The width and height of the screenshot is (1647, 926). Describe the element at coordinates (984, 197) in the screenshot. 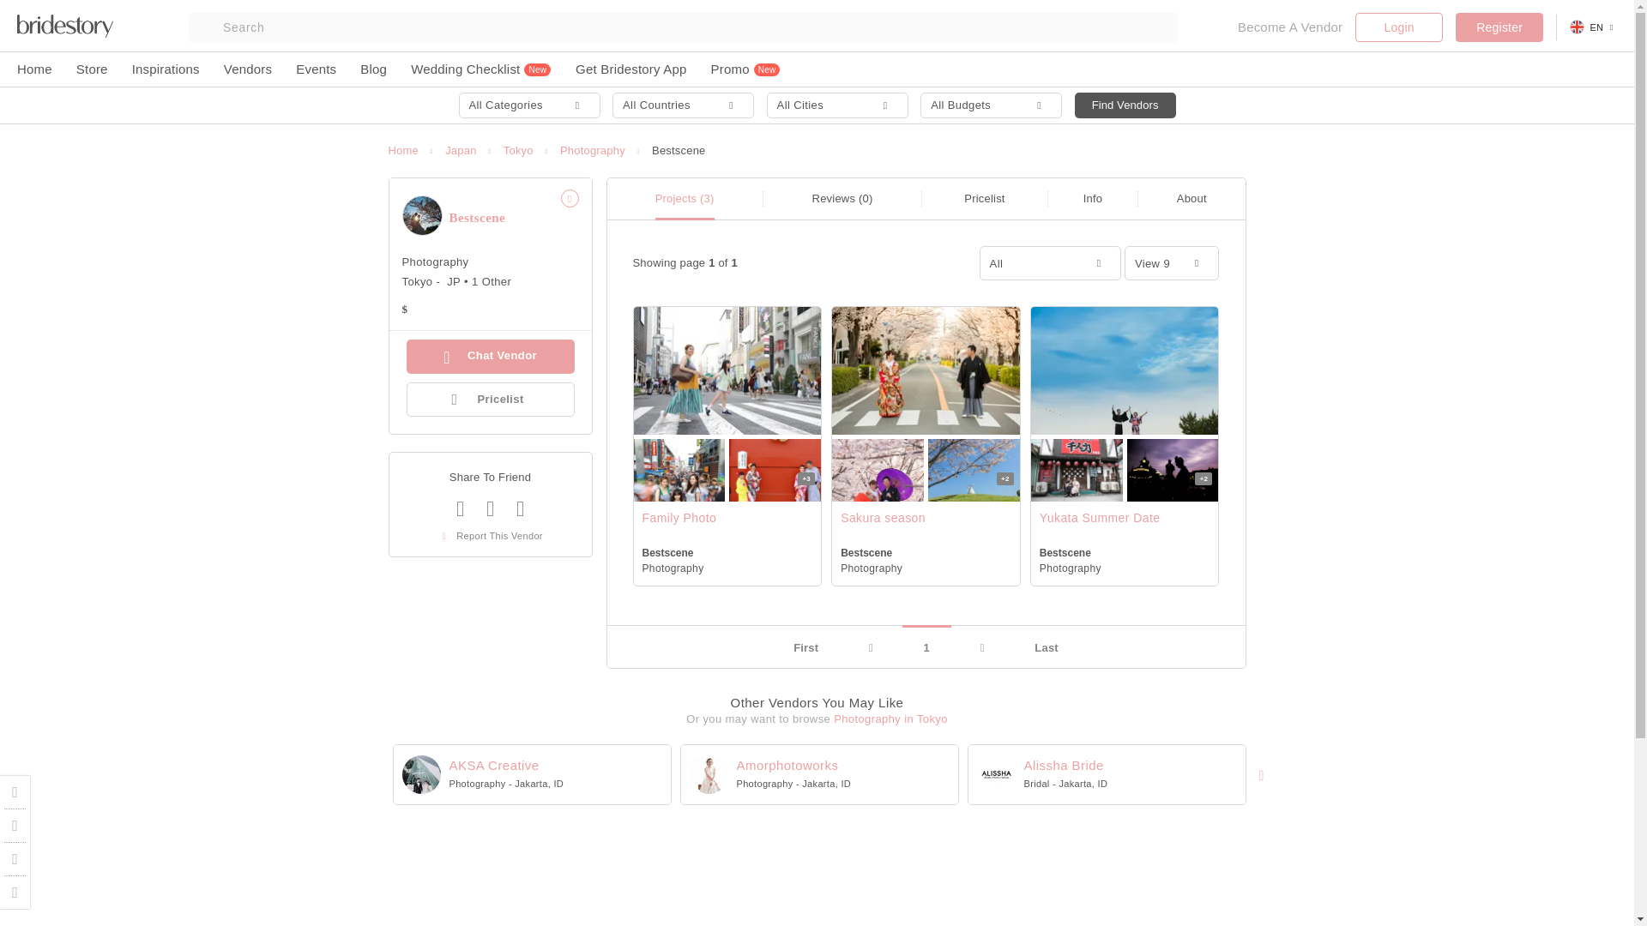

I see `Pricelist` at that location.